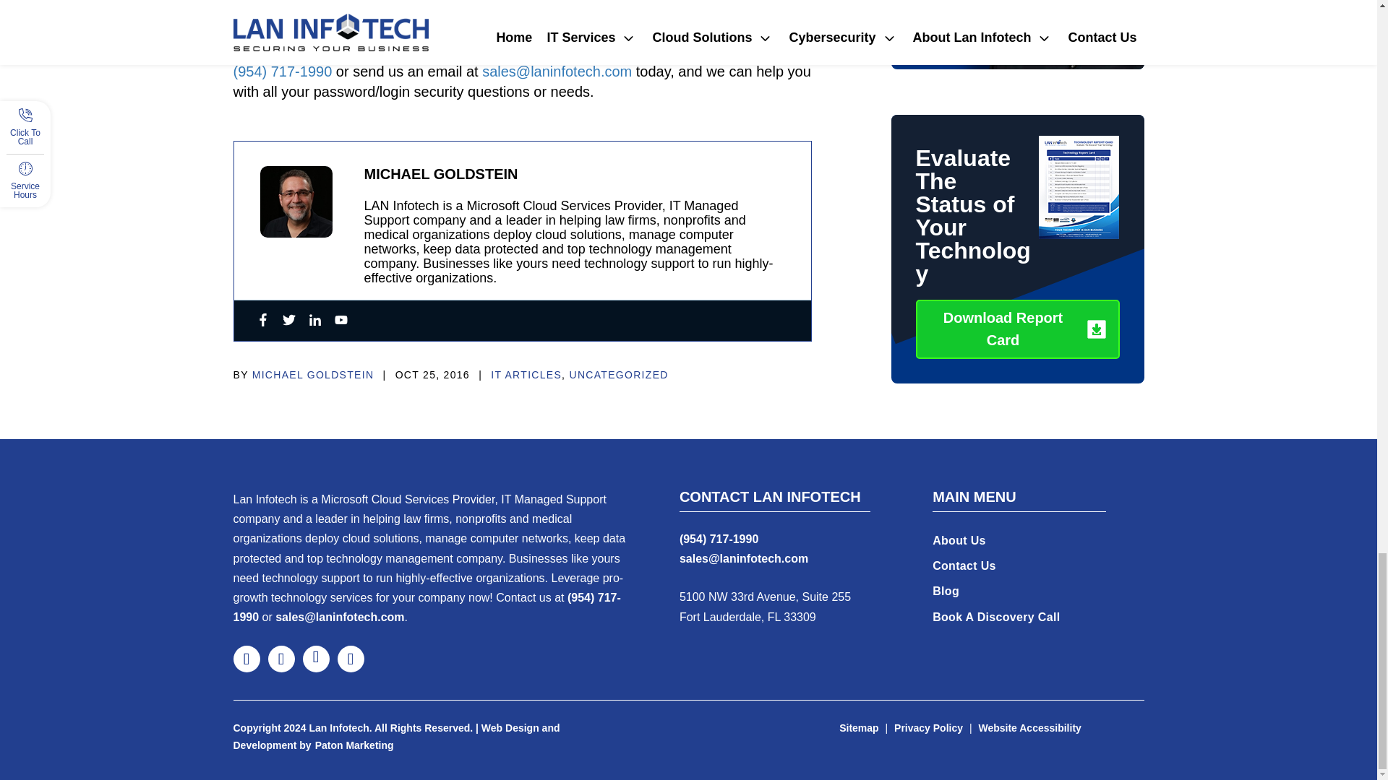 The height and width of the screenshot is (780, 1388). Describe the element at coordinates (262, 321) in the screenshot. I see `Facebook` at that location.